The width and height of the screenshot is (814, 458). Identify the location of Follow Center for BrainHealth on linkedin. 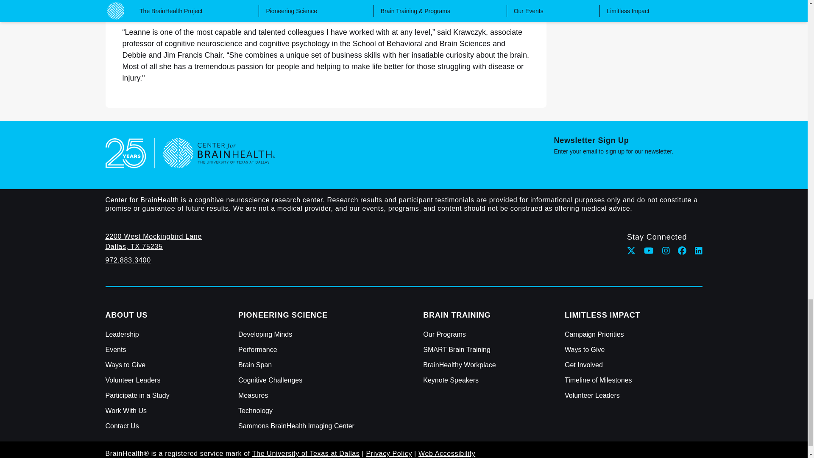
(699, 250).